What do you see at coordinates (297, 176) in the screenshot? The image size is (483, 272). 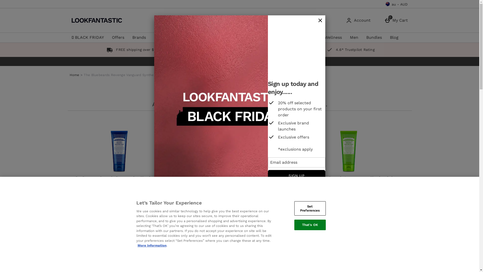 I see `SIGN UP` at bounding box center [297, 176].